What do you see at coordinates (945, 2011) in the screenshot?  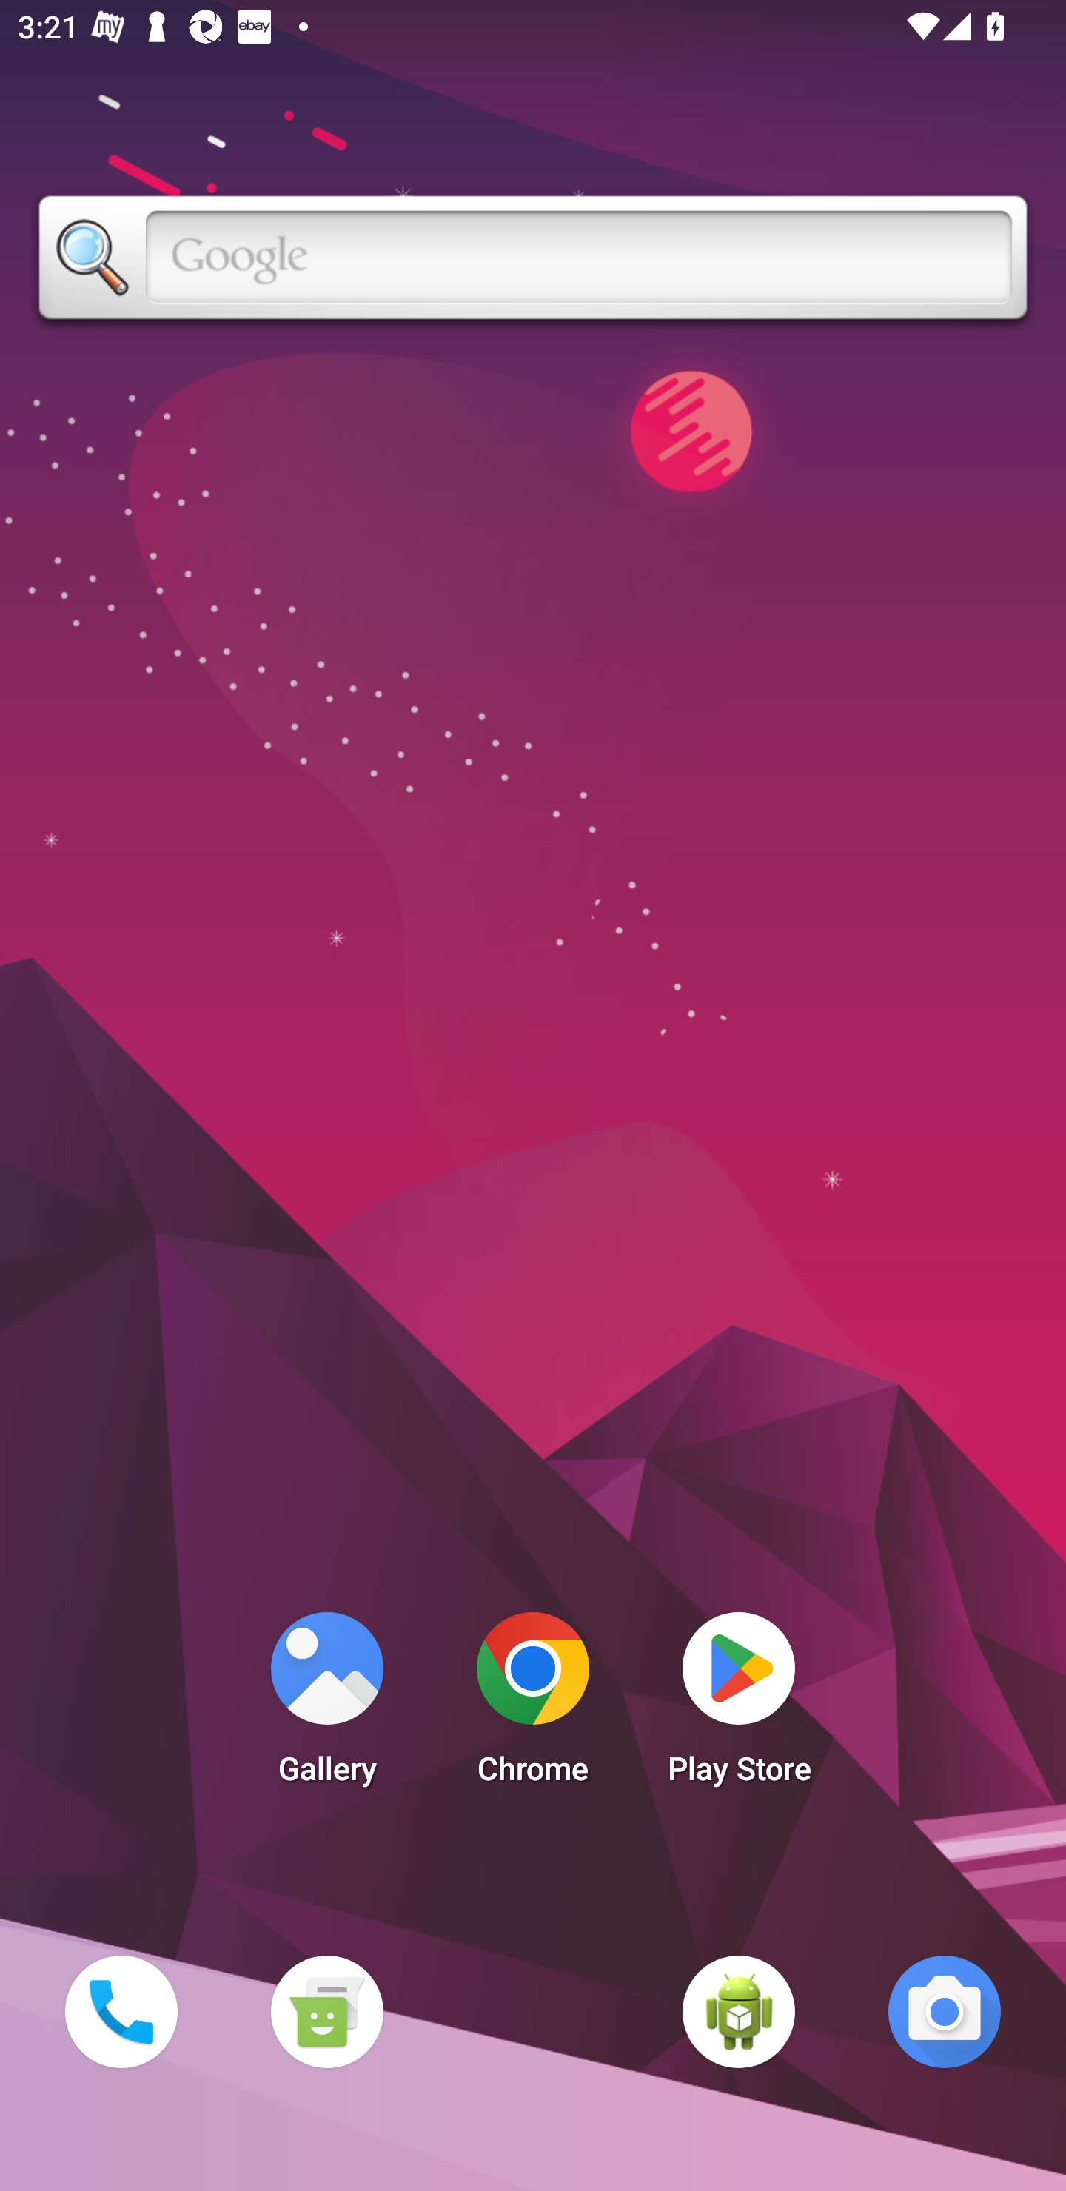 I see `Camera` at bounding box center [945, 2011].